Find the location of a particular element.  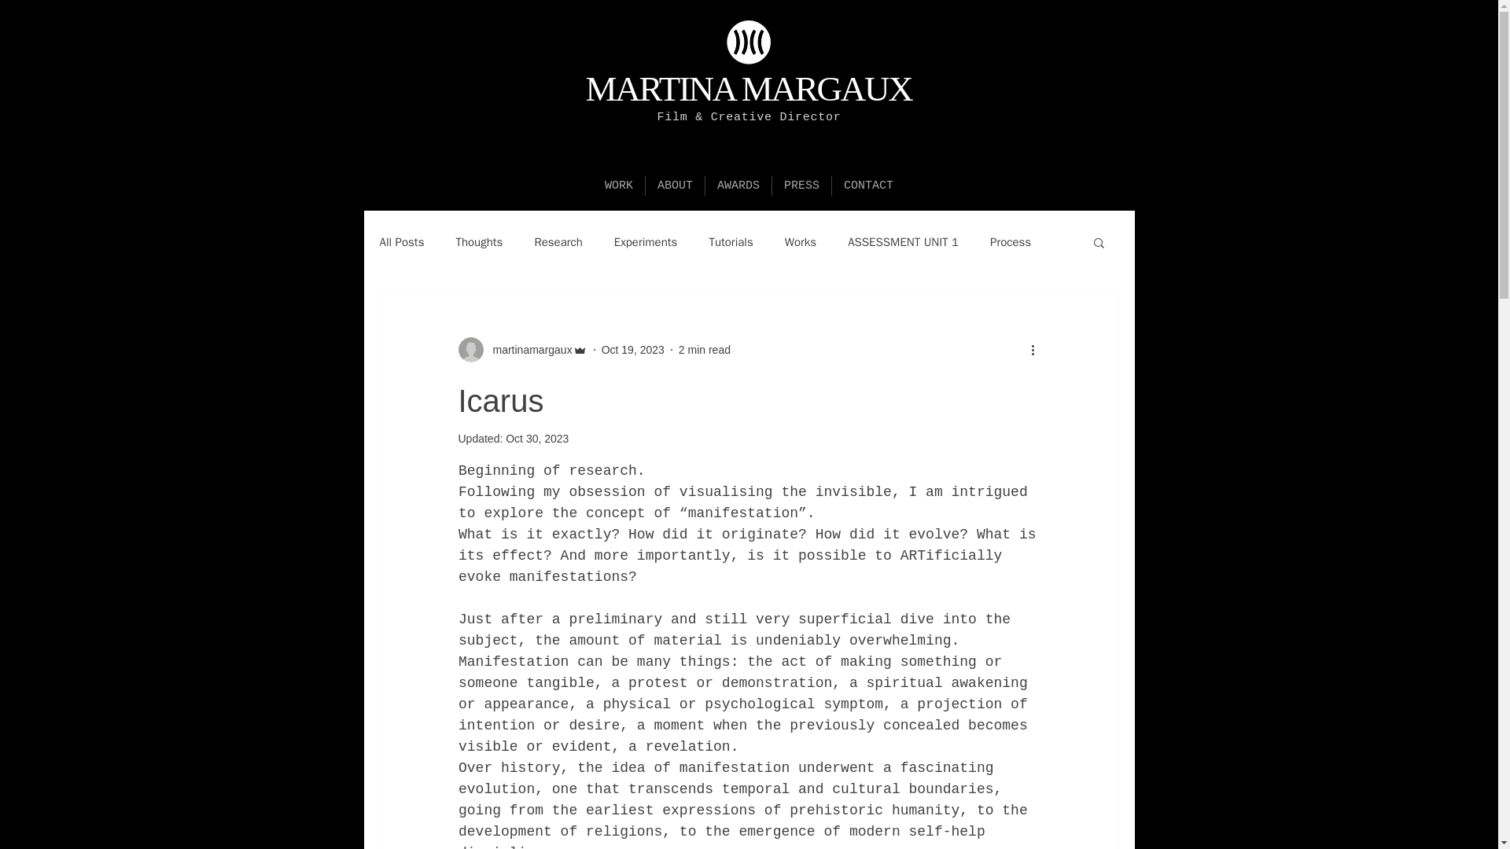

CONTACT is located at coordinates (868, 186).